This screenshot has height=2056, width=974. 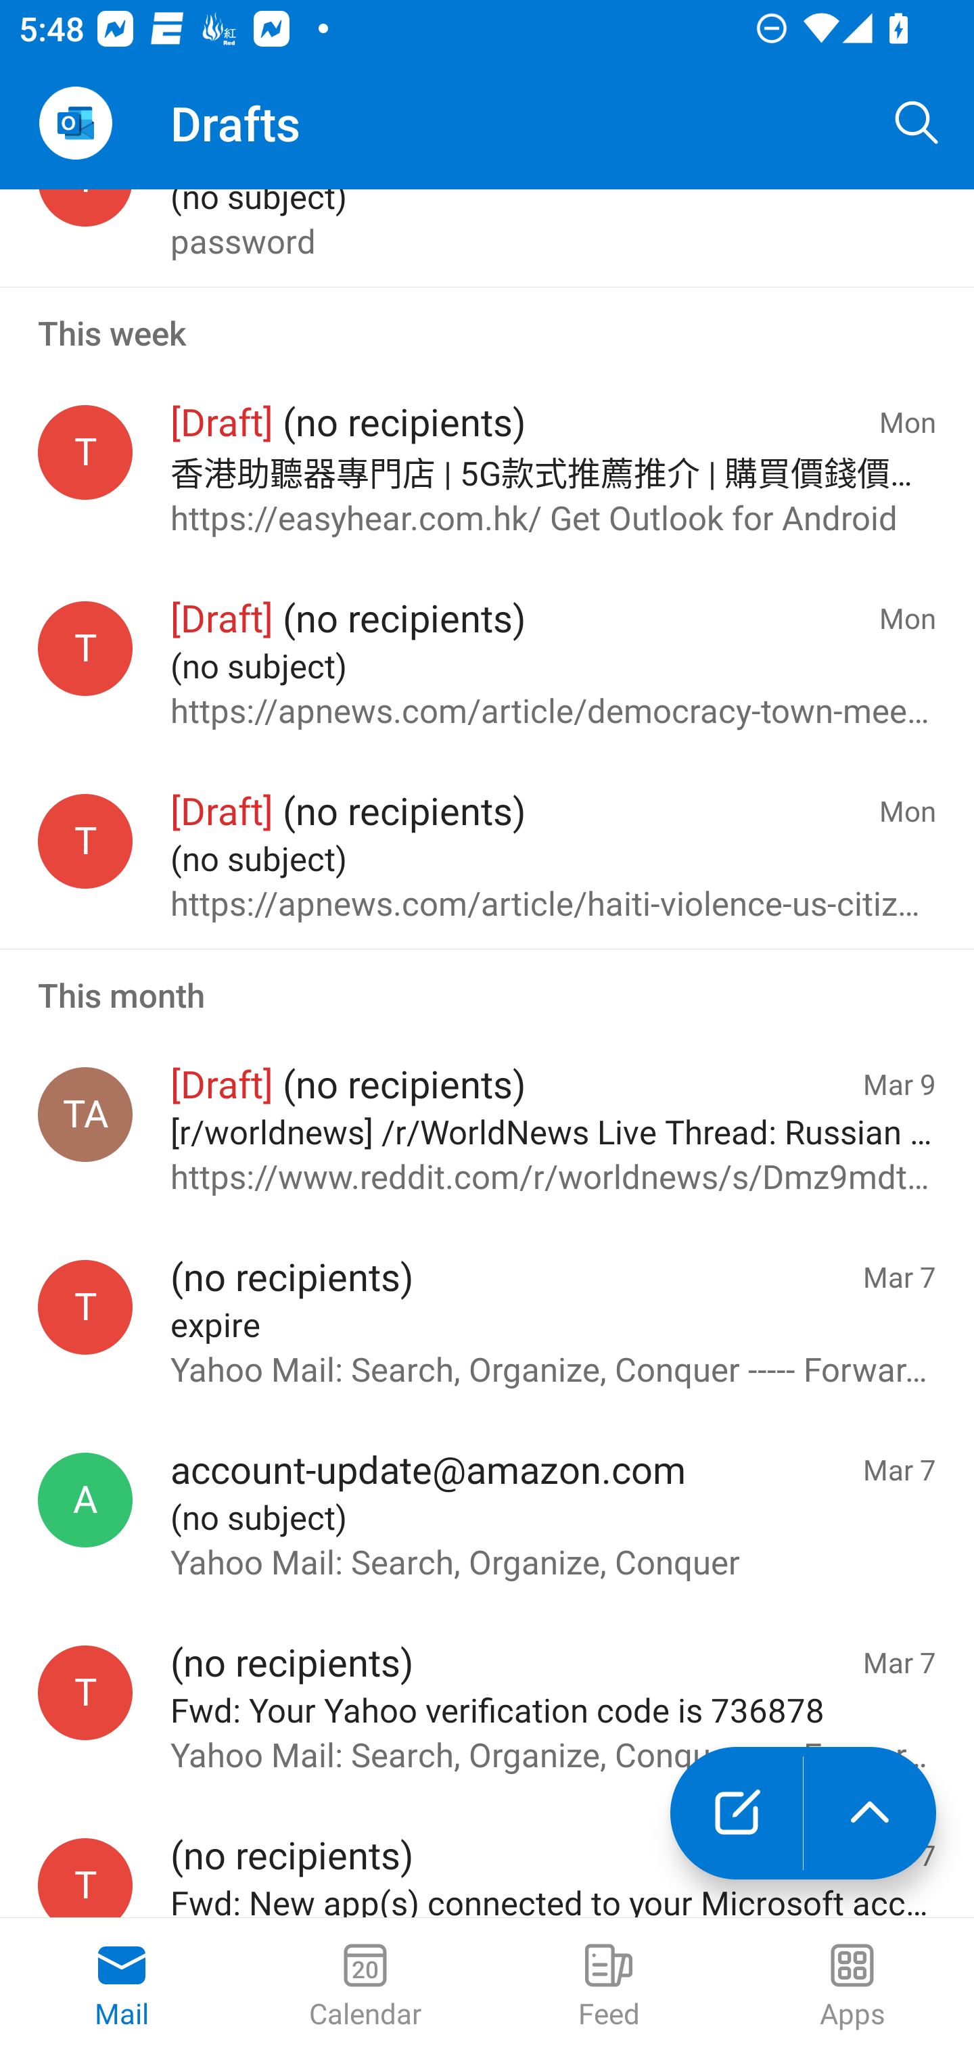 I want to click on testappium002@outlook.com, so click(x=85, y=1877).